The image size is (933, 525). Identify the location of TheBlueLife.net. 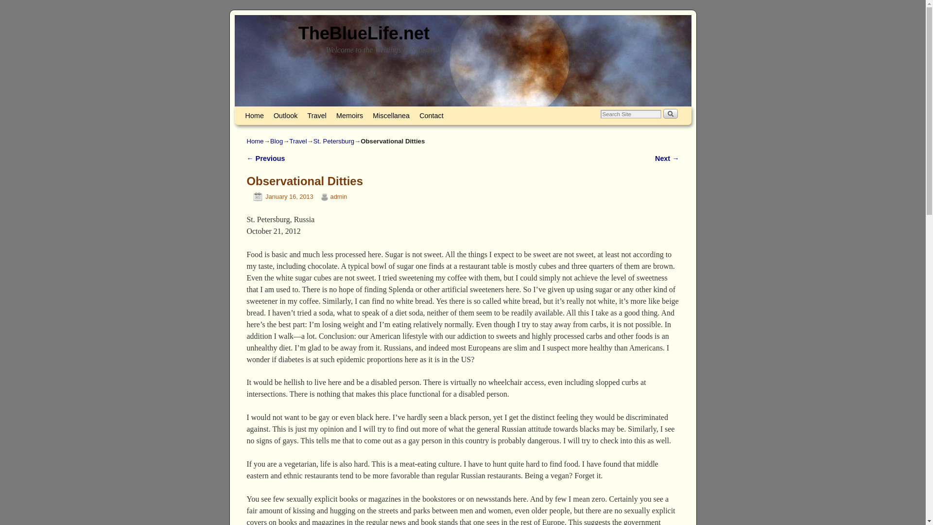
(363, 33).